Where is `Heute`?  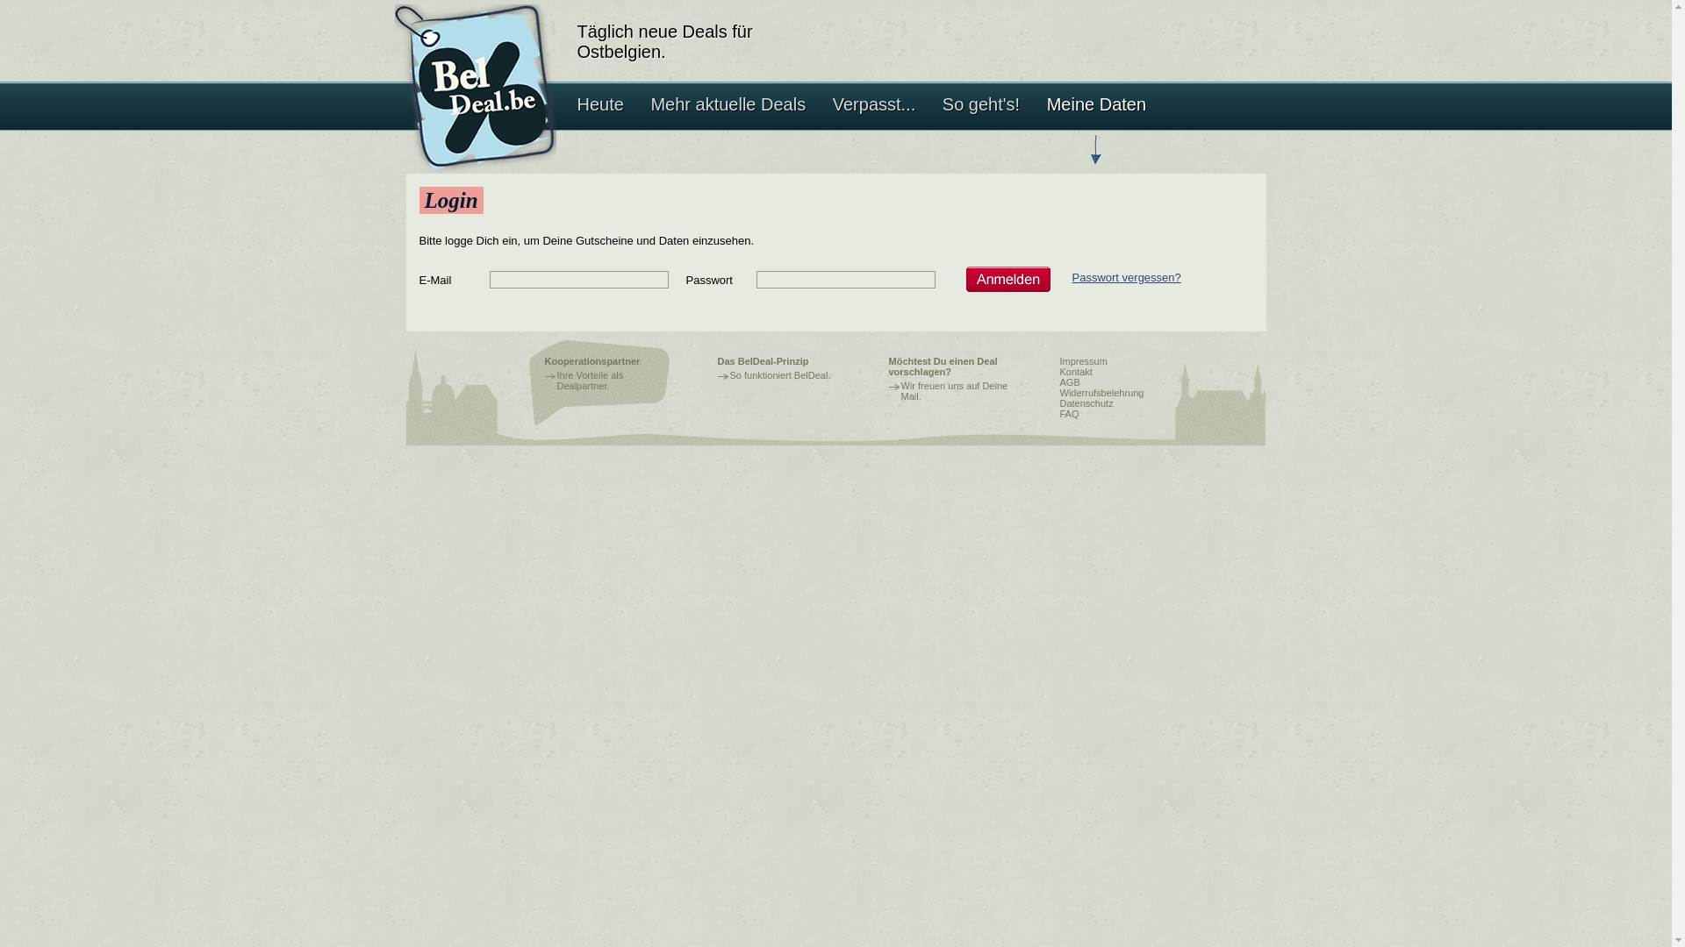
Heute is located at coordinates (600, 129).